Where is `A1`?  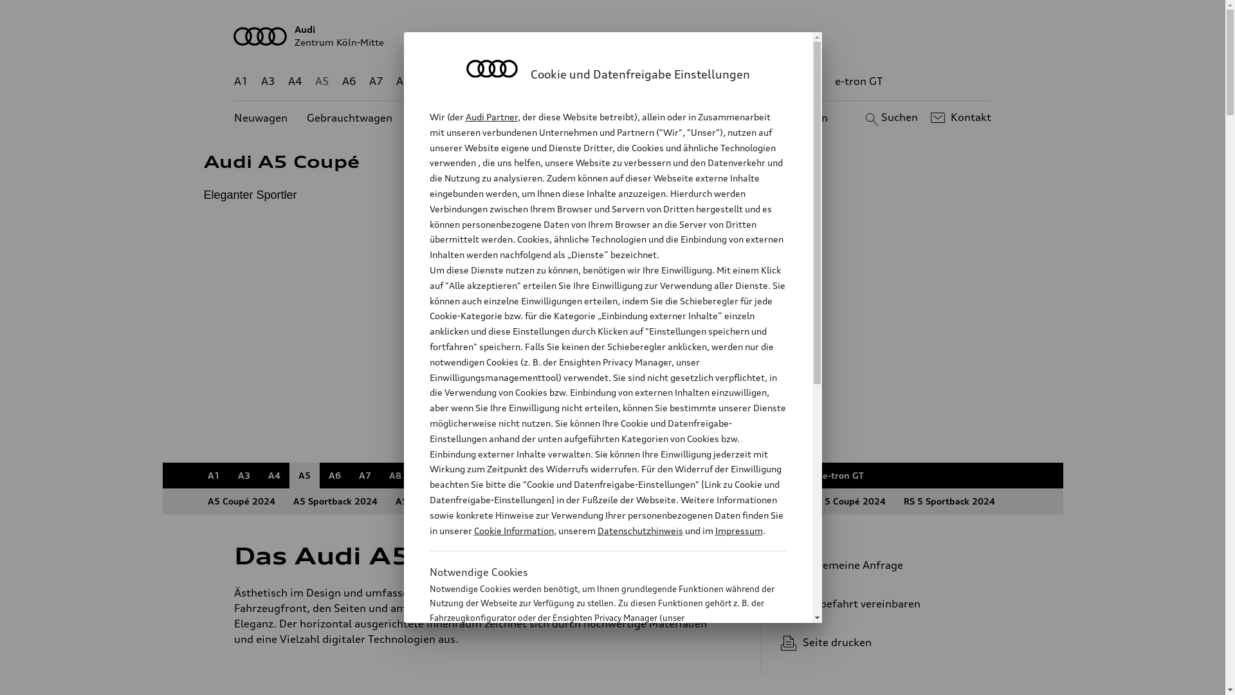
A1 is located at coordinates (241, 81).